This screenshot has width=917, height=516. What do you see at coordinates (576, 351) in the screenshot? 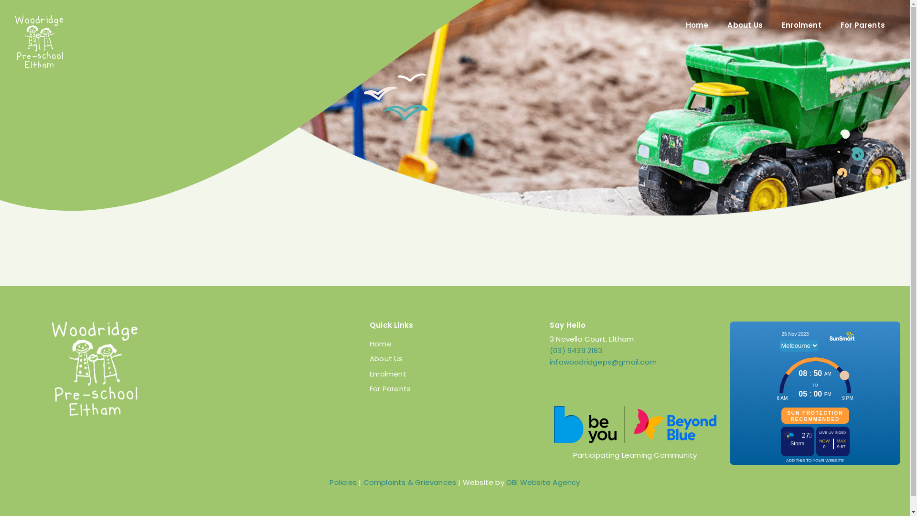
I see `(03) 9439 2183` at bounding box center [576, 351].